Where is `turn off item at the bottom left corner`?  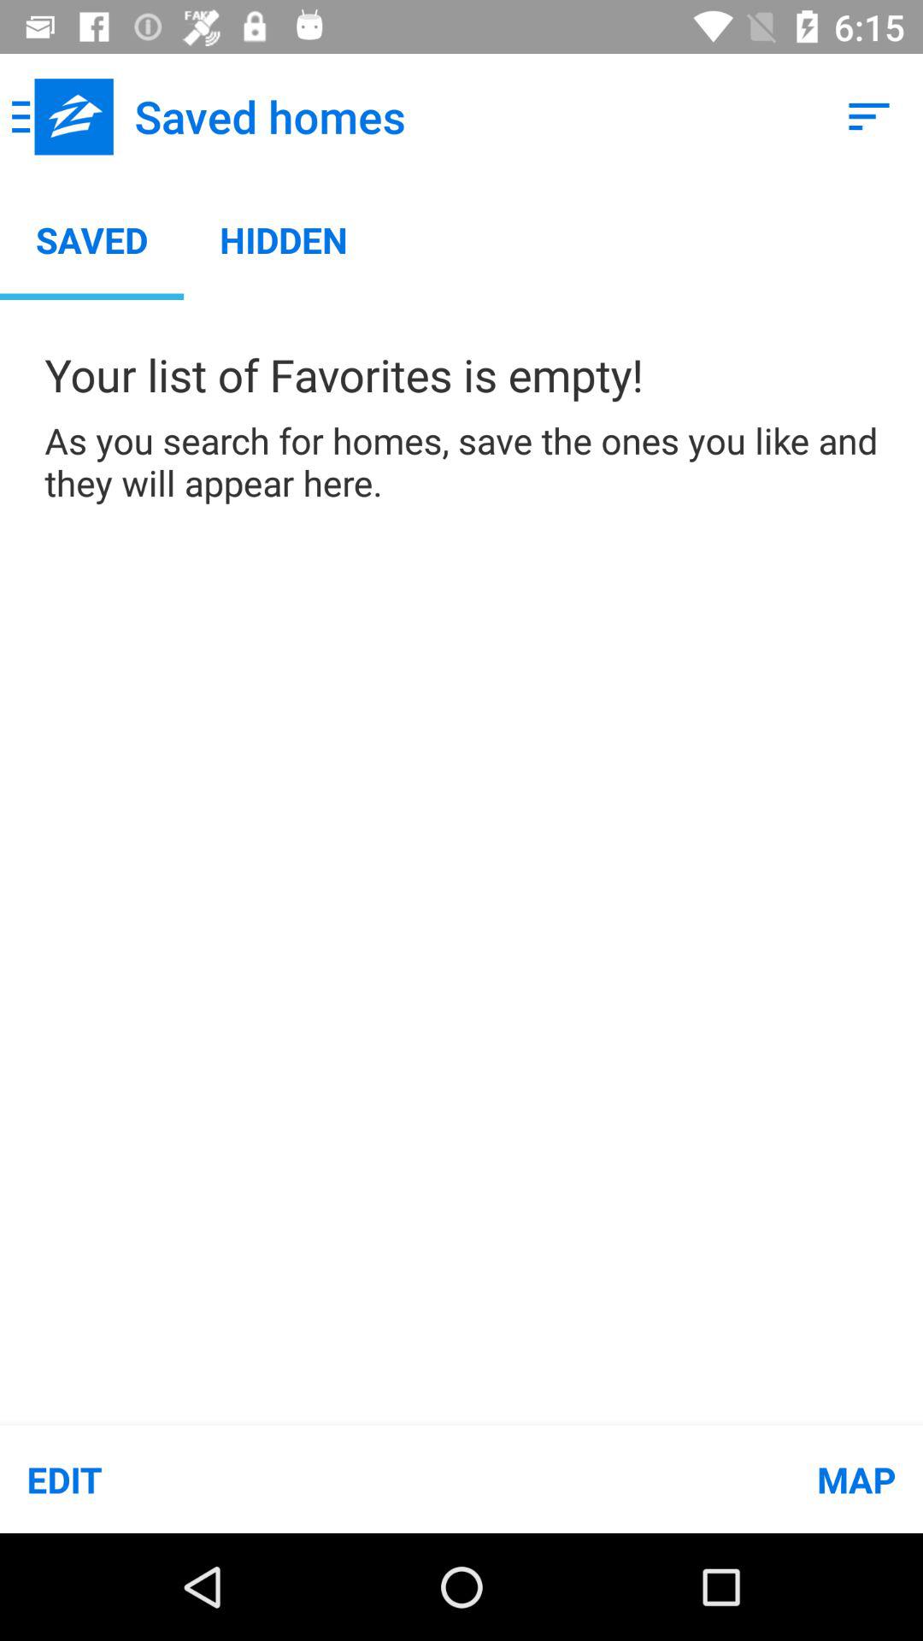 turn off item at the bottom left corner is located at coordinates (231, 1479).